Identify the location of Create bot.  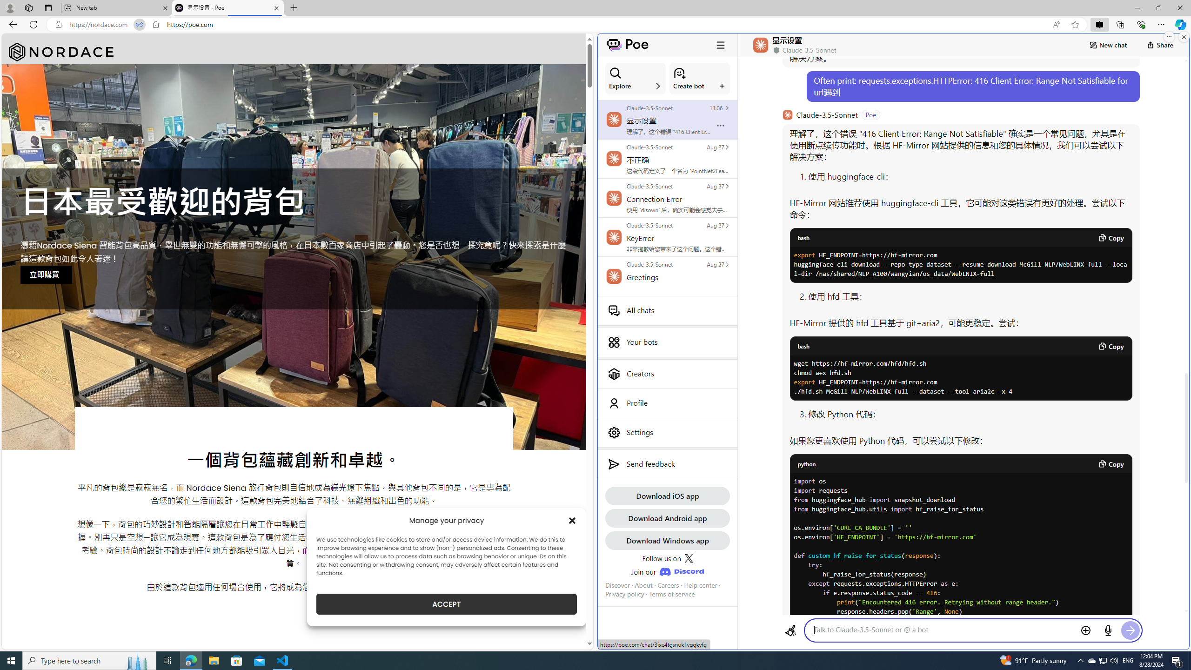
(700, 79).